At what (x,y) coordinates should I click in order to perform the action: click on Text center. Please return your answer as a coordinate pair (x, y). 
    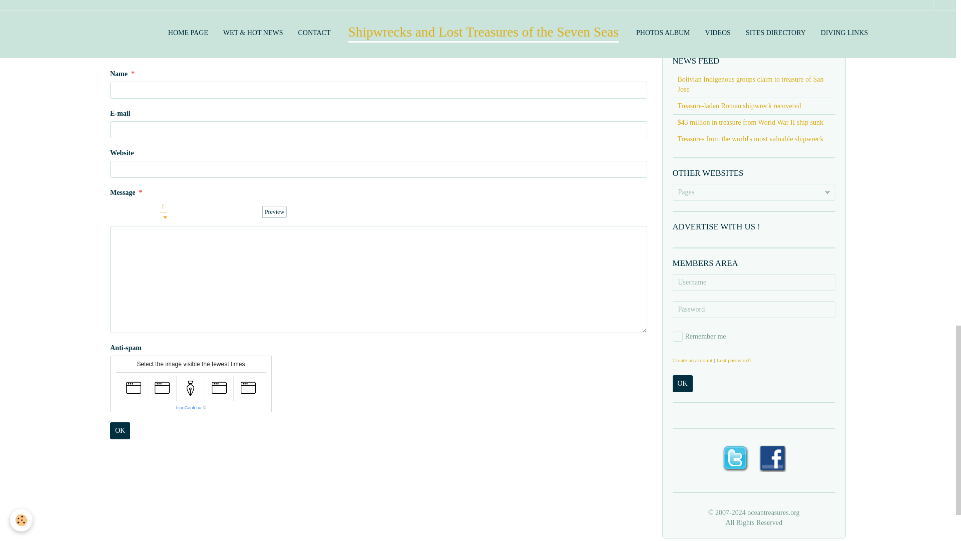
    Looking at the image, I should click on (187, 212).